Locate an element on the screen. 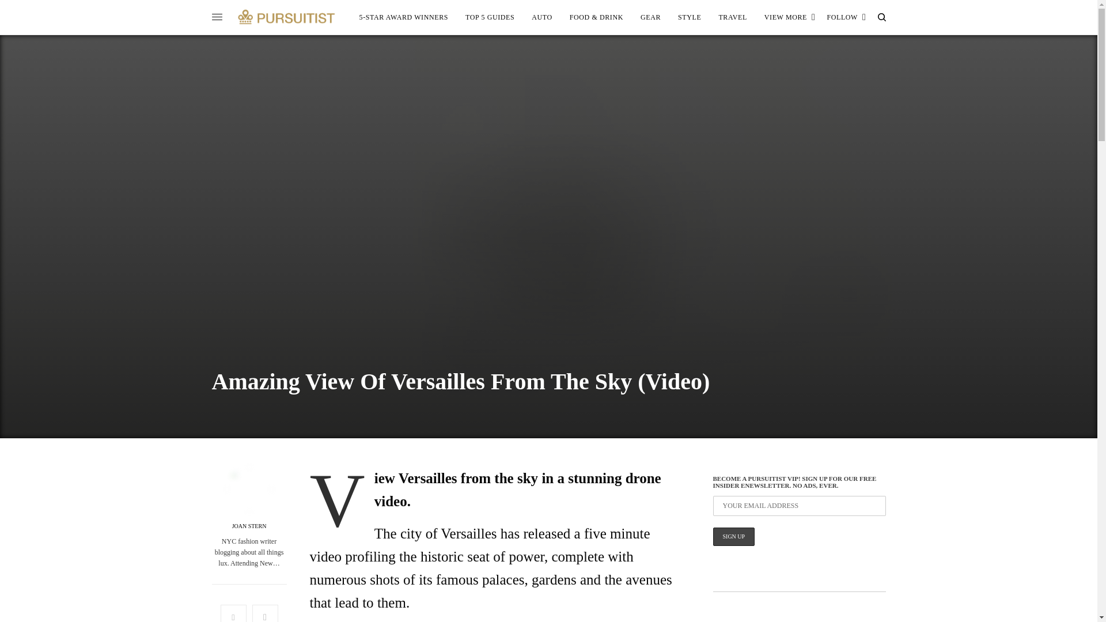 The width and height of the screenshot is (1106, 622). 5-STAR AWARD WINNERS is located at coordinates (404, 17).